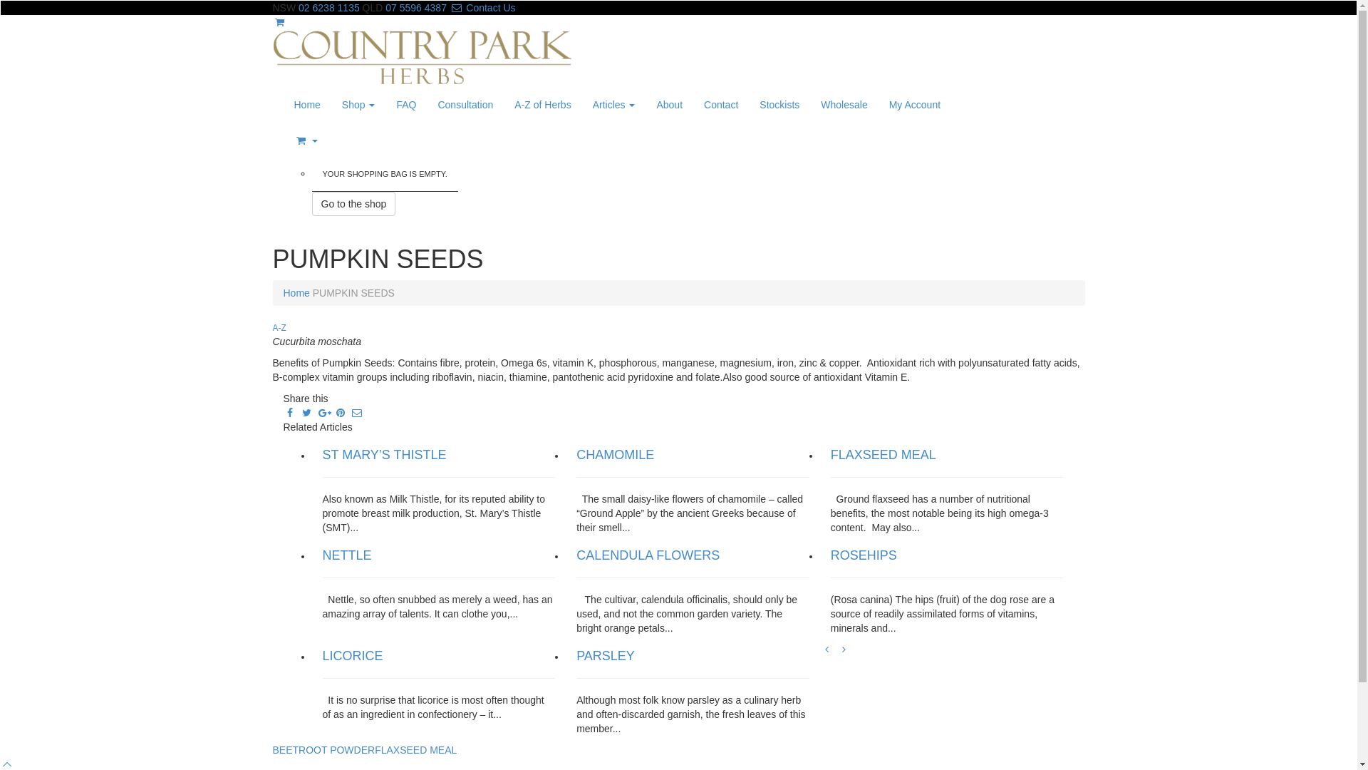 The height and width of the screenshot is (770, 1368). I want to click on FAQ, so click(406, 105).